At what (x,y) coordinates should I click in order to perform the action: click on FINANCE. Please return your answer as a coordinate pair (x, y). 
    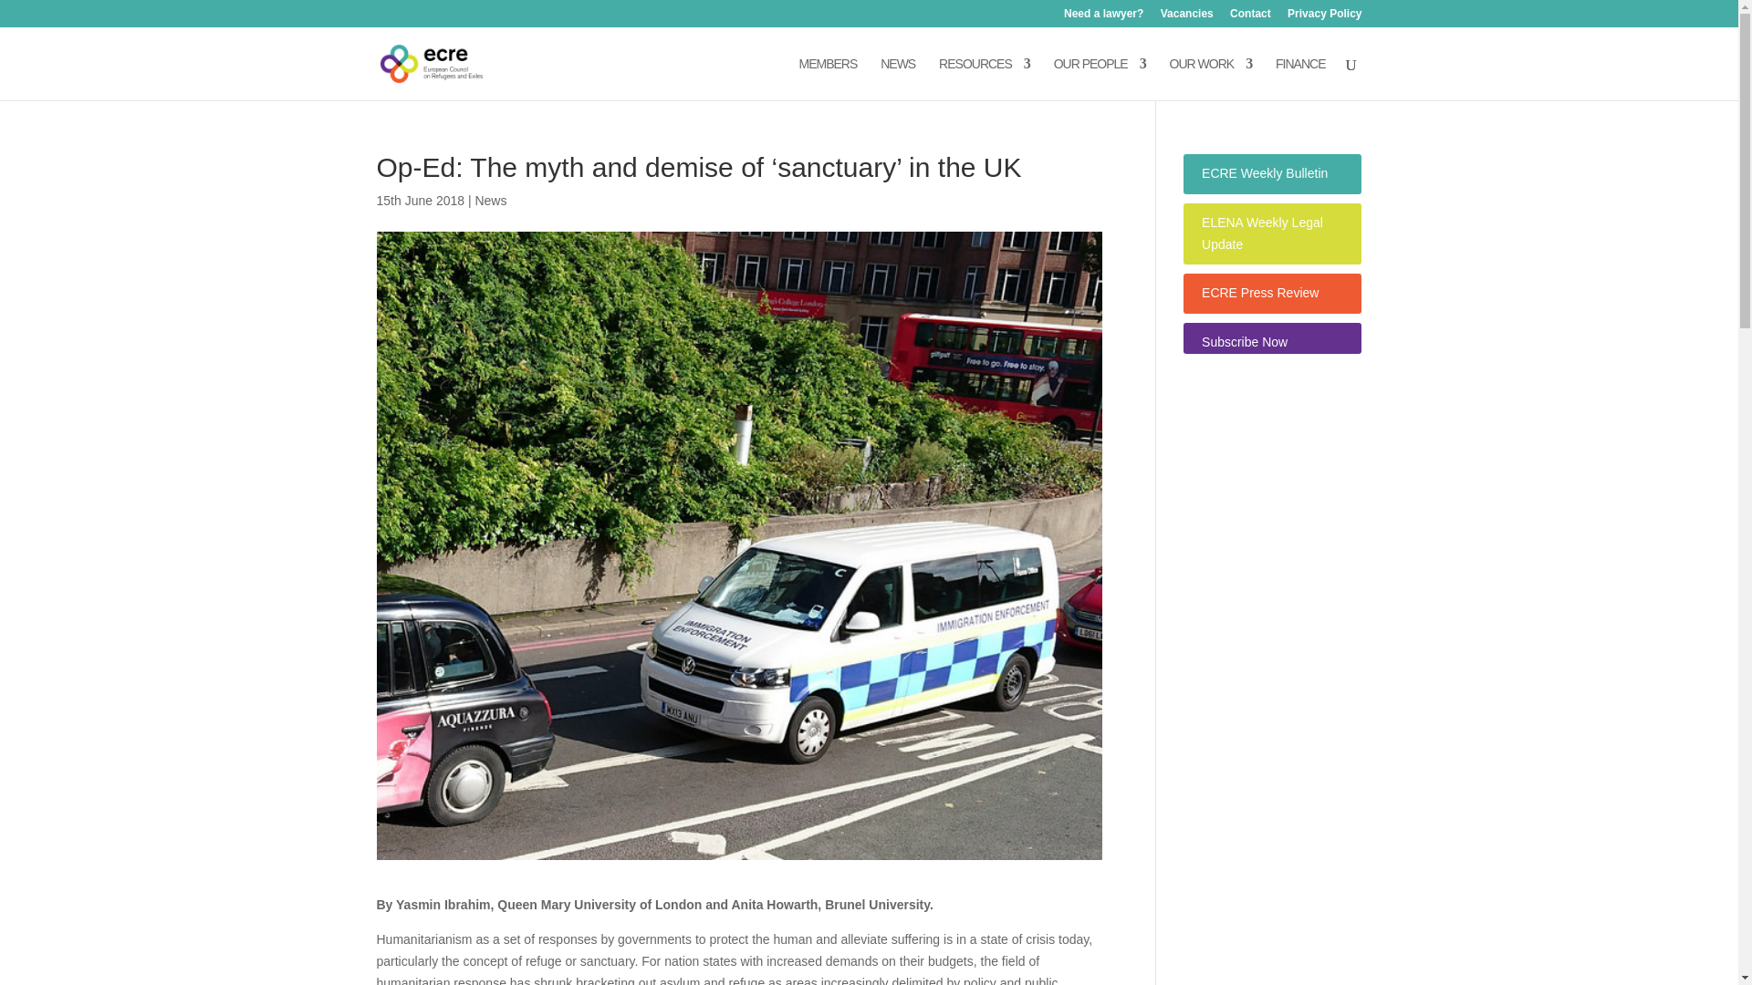
    Looking at the image, I should click on (1299, 78).